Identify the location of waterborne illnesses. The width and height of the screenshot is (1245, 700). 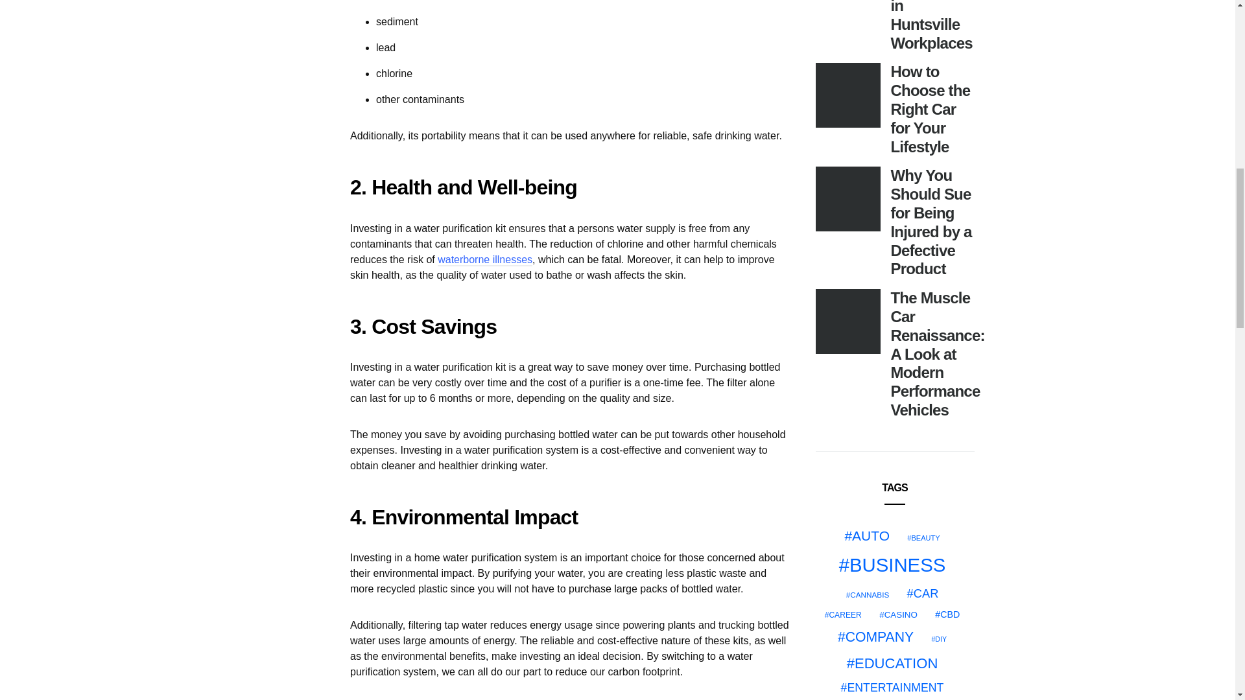
(485, 261).